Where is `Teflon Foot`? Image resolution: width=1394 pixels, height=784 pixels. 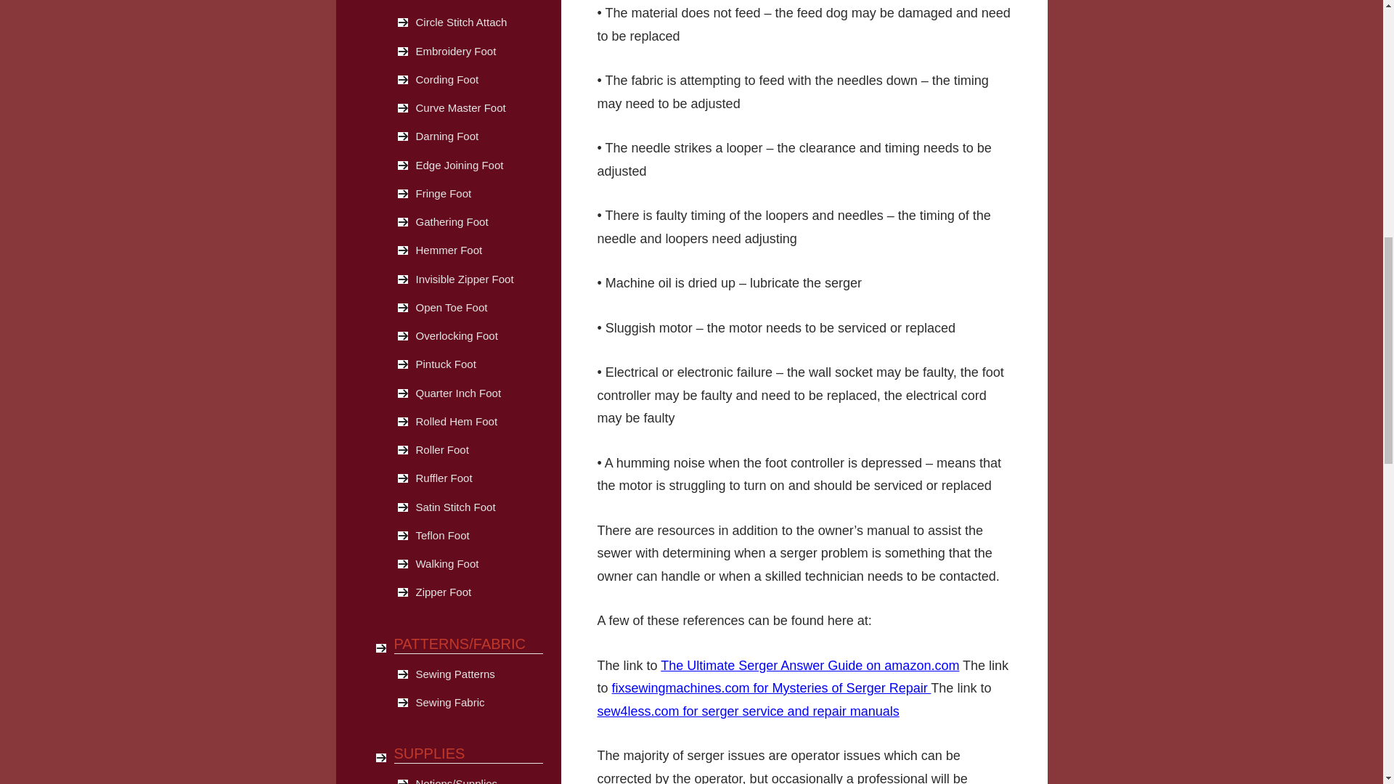 Teflon Foot is located at coordinates (478, 536).